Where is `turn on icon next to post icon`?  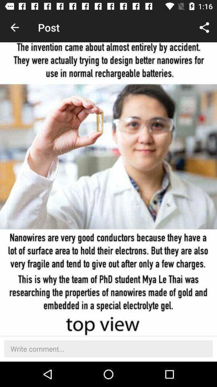
turn on icon next to post icon is located at coordinates (204, 27).